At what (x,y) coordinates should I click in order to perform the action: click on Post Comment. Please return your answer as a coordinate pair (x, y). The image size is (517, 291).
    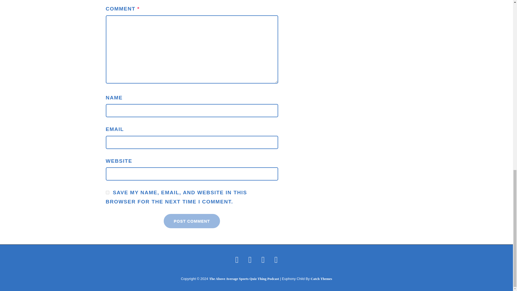
    Looking at the image, I should click on (192, 221).